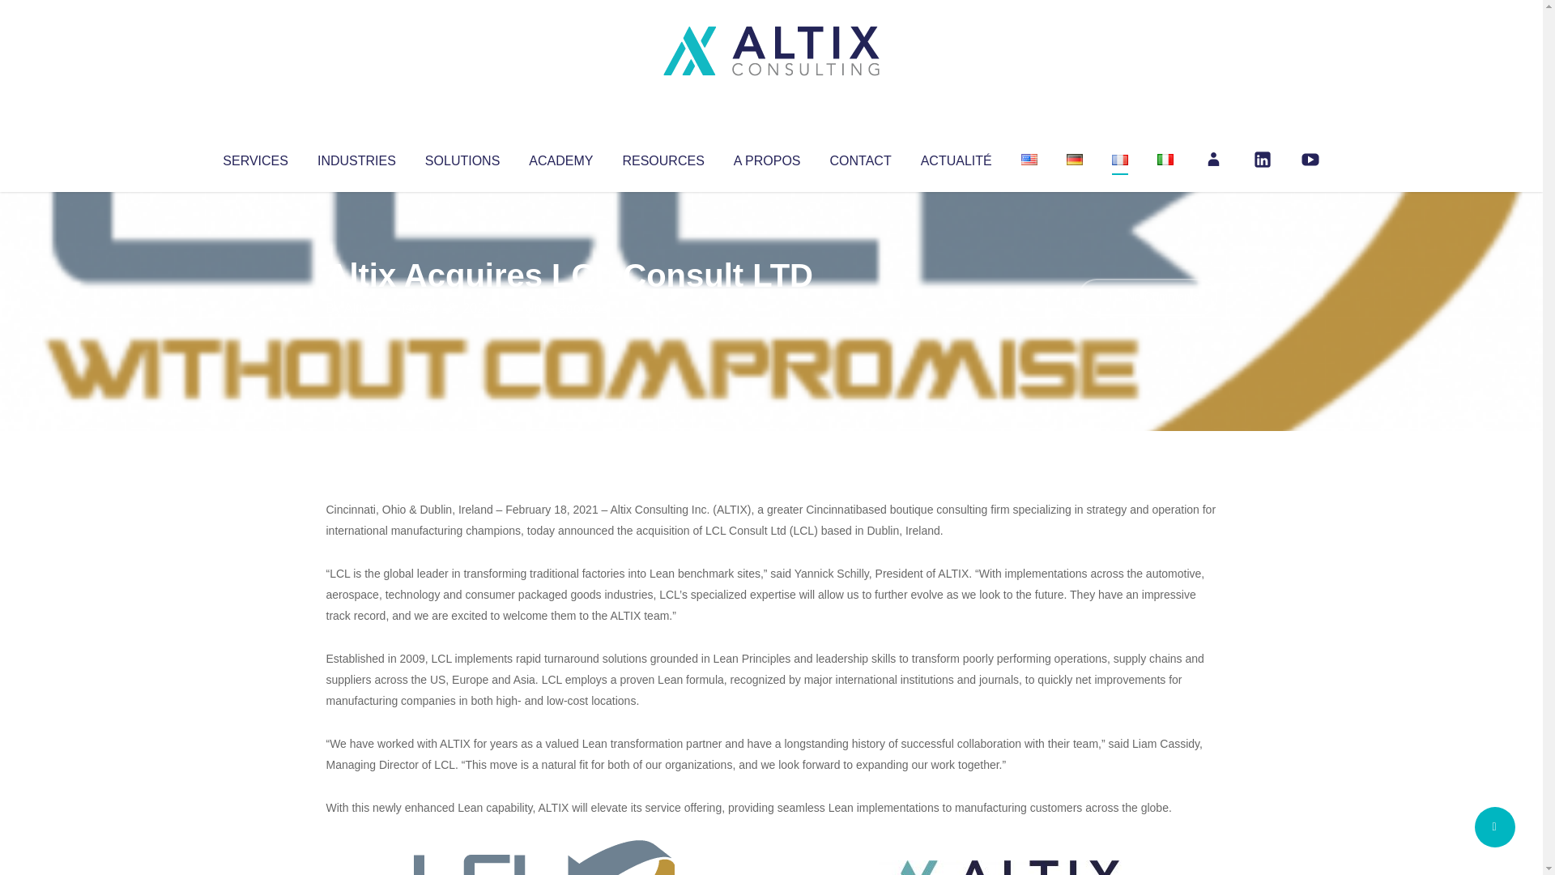 The height and width of the screenshot is (875, 1555). I want to click on RESOURCES, so click(662, 157).